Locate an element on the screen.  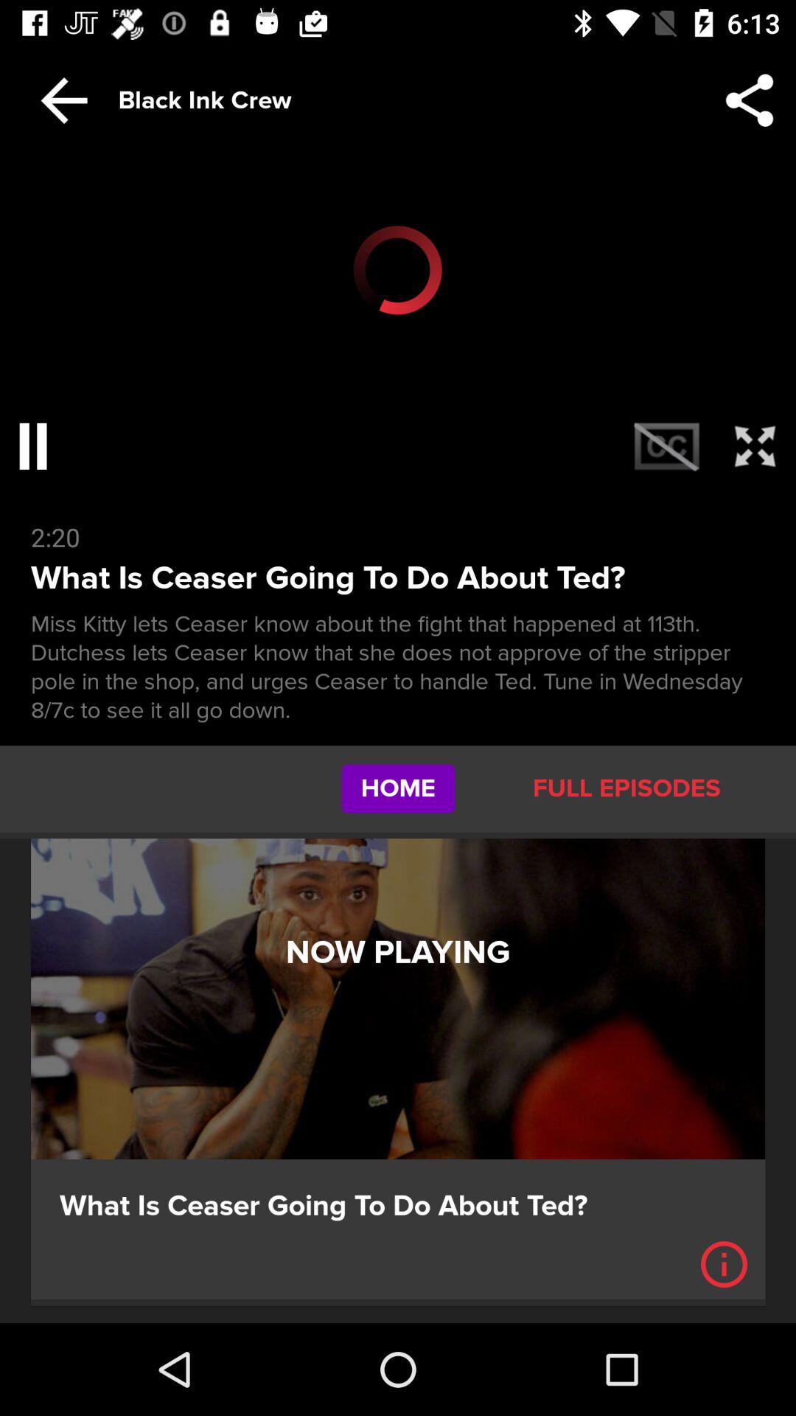
go to the cc icon is located at coordinates (666, 445).